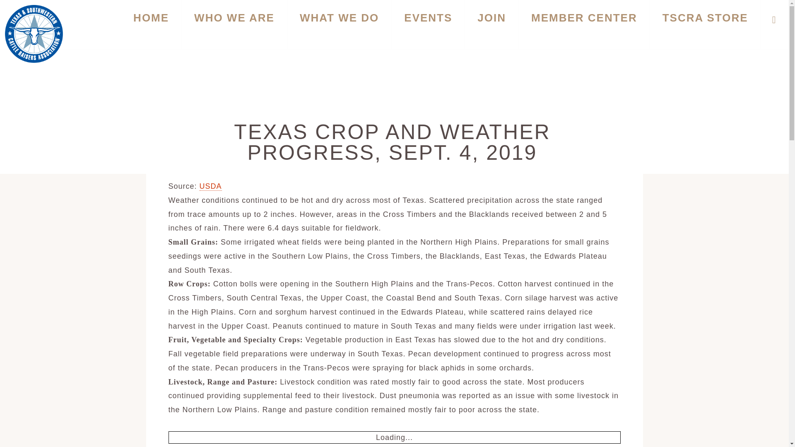 The width and height of the screenshot is (795, 447). Describe the element at coordinates (339, 25) in the screenshot. I see `WHAT WE DO` at that location.